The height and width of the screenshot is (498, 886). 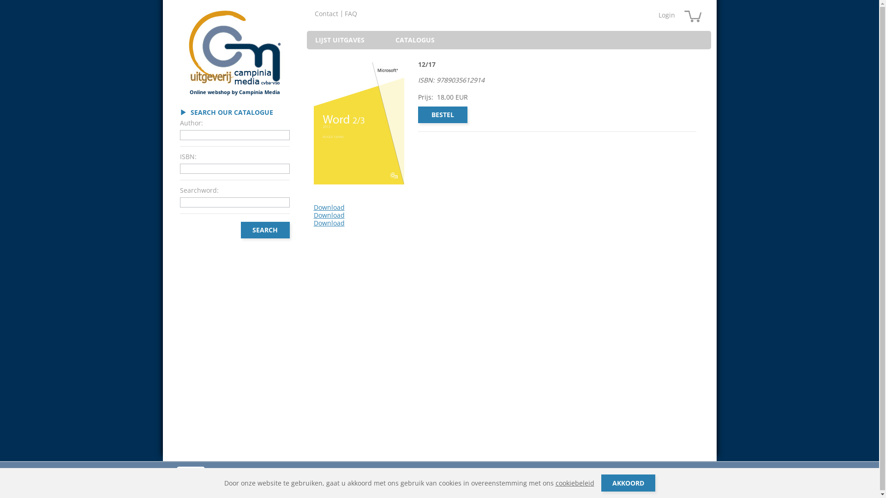 What do you see at coordinates (666, 15) in the screenshot?
I see `Login` at bounding box center [666, 15].